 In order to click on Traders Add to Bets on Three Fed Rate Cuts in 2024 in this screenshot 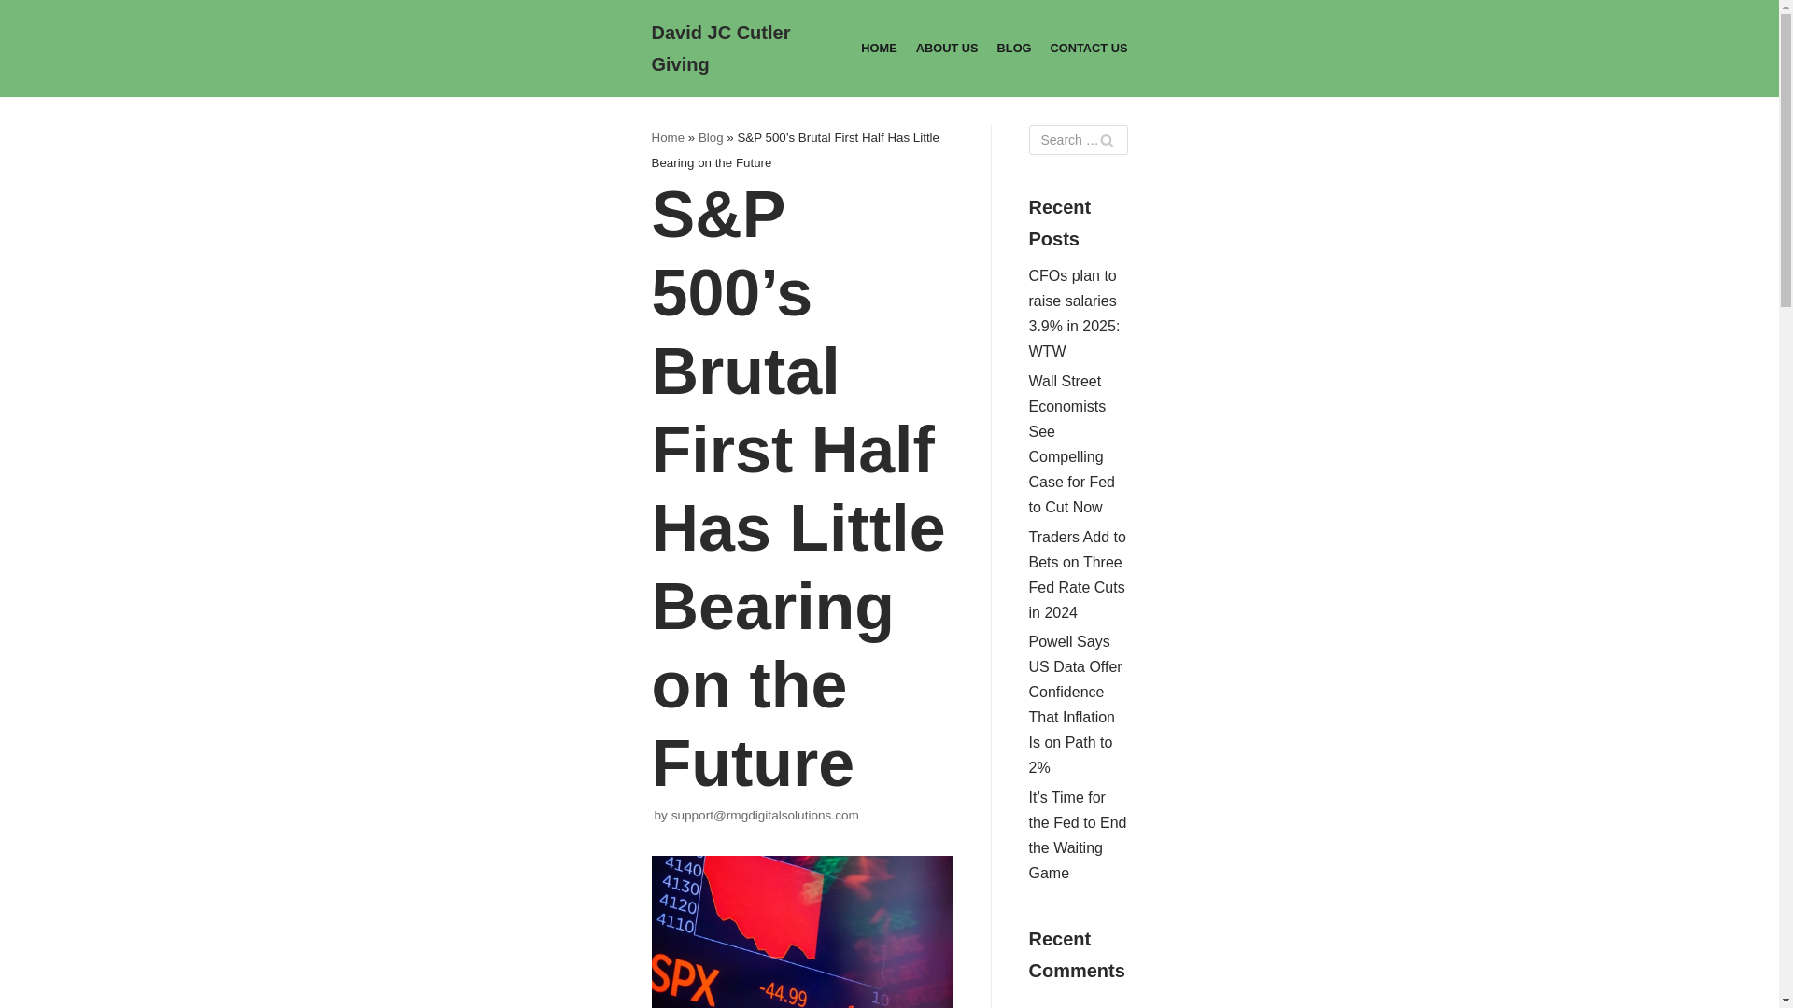, I will do `click(1078, 575)`.